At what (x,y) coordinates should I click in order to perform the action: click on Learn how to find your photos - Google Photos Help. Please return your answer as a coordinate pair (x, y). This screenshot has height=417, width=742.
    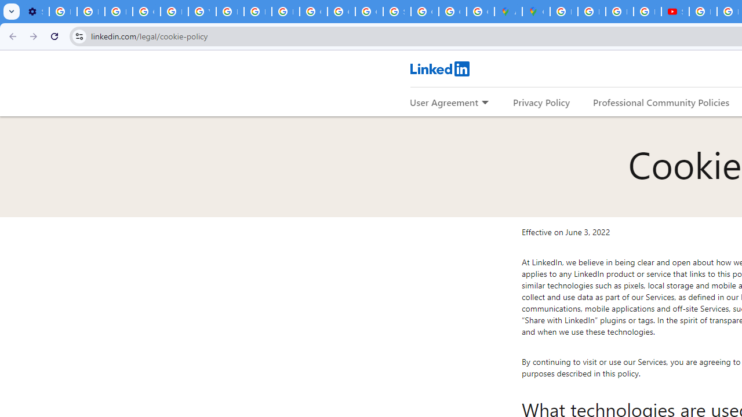
    Looking at the image, I should click on (90, 12).